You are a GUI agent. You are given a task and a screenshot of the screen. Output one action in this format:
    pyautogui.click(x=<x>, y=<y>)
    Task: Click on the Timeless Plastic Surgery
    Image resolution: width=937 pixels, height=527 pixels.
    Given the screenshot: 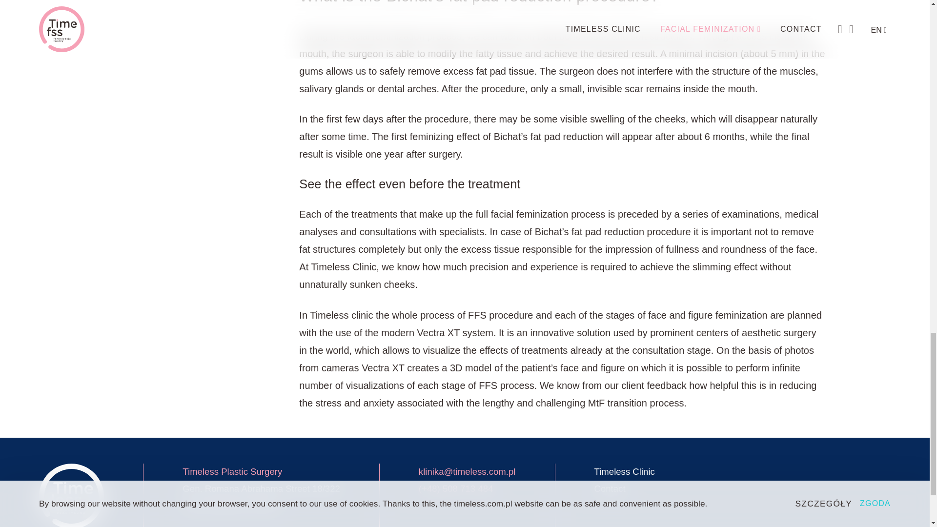 What is the action you would take?
    pyautogui.click(x=232, y=471)
    